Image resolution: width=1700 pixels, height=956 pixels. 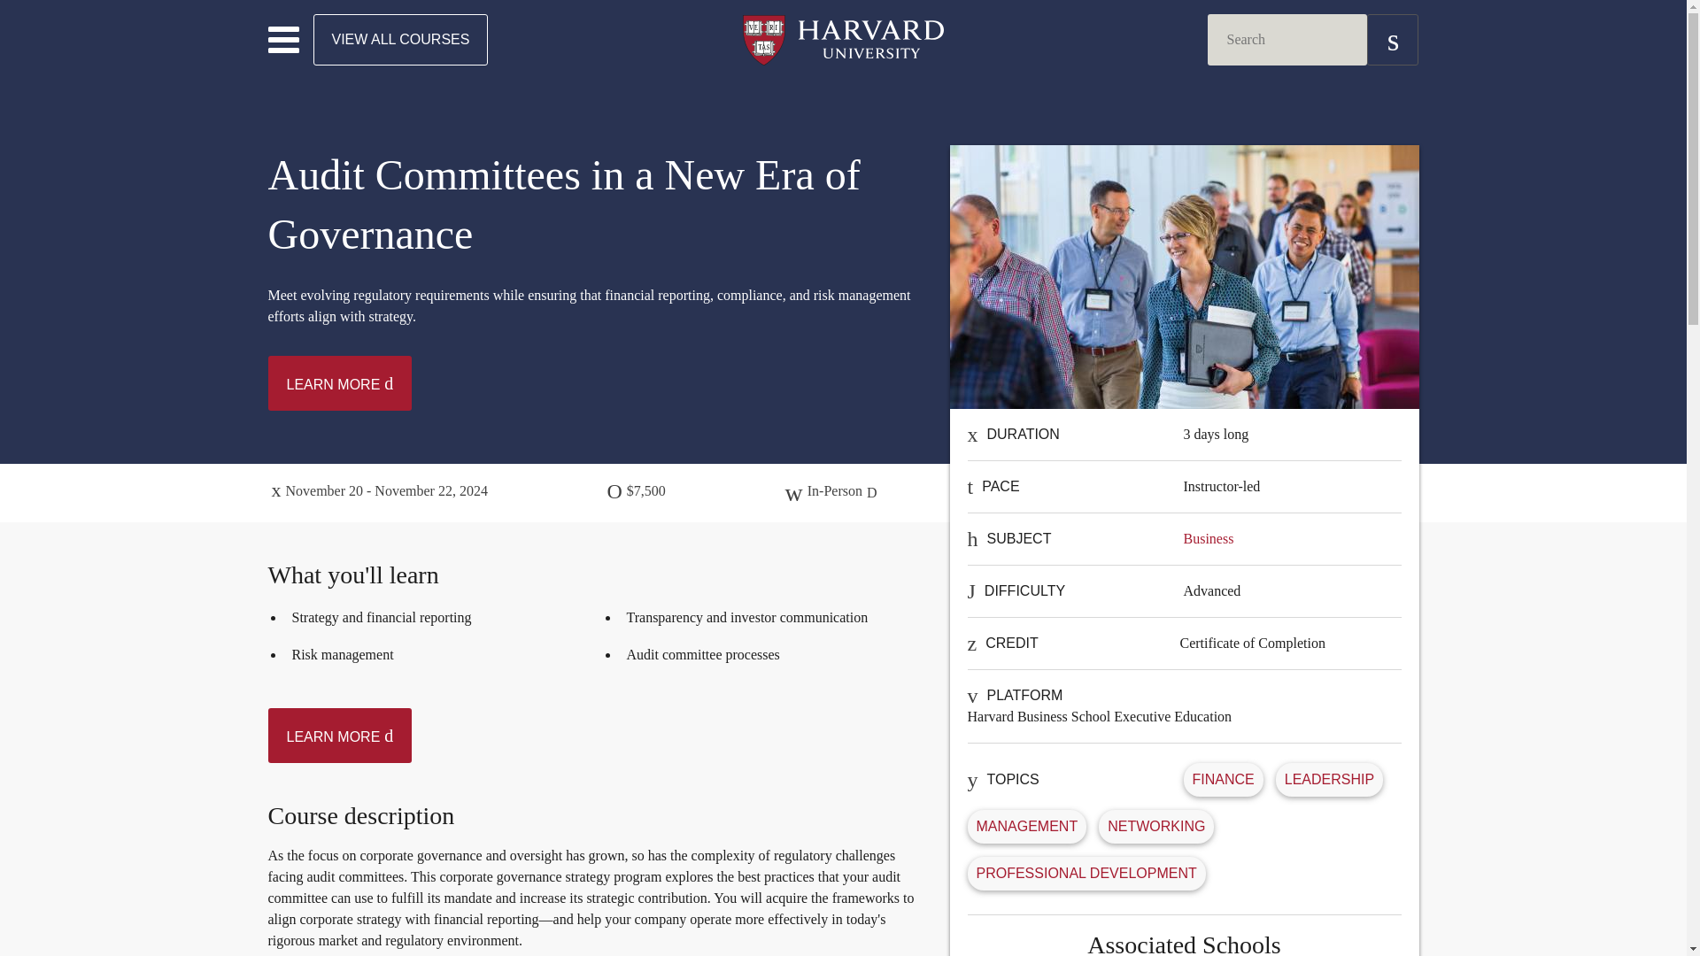 What do you see at coordinates (338, 735) in the screenshot?
I see `LEARN MORE` at bounding box center [338, 735].